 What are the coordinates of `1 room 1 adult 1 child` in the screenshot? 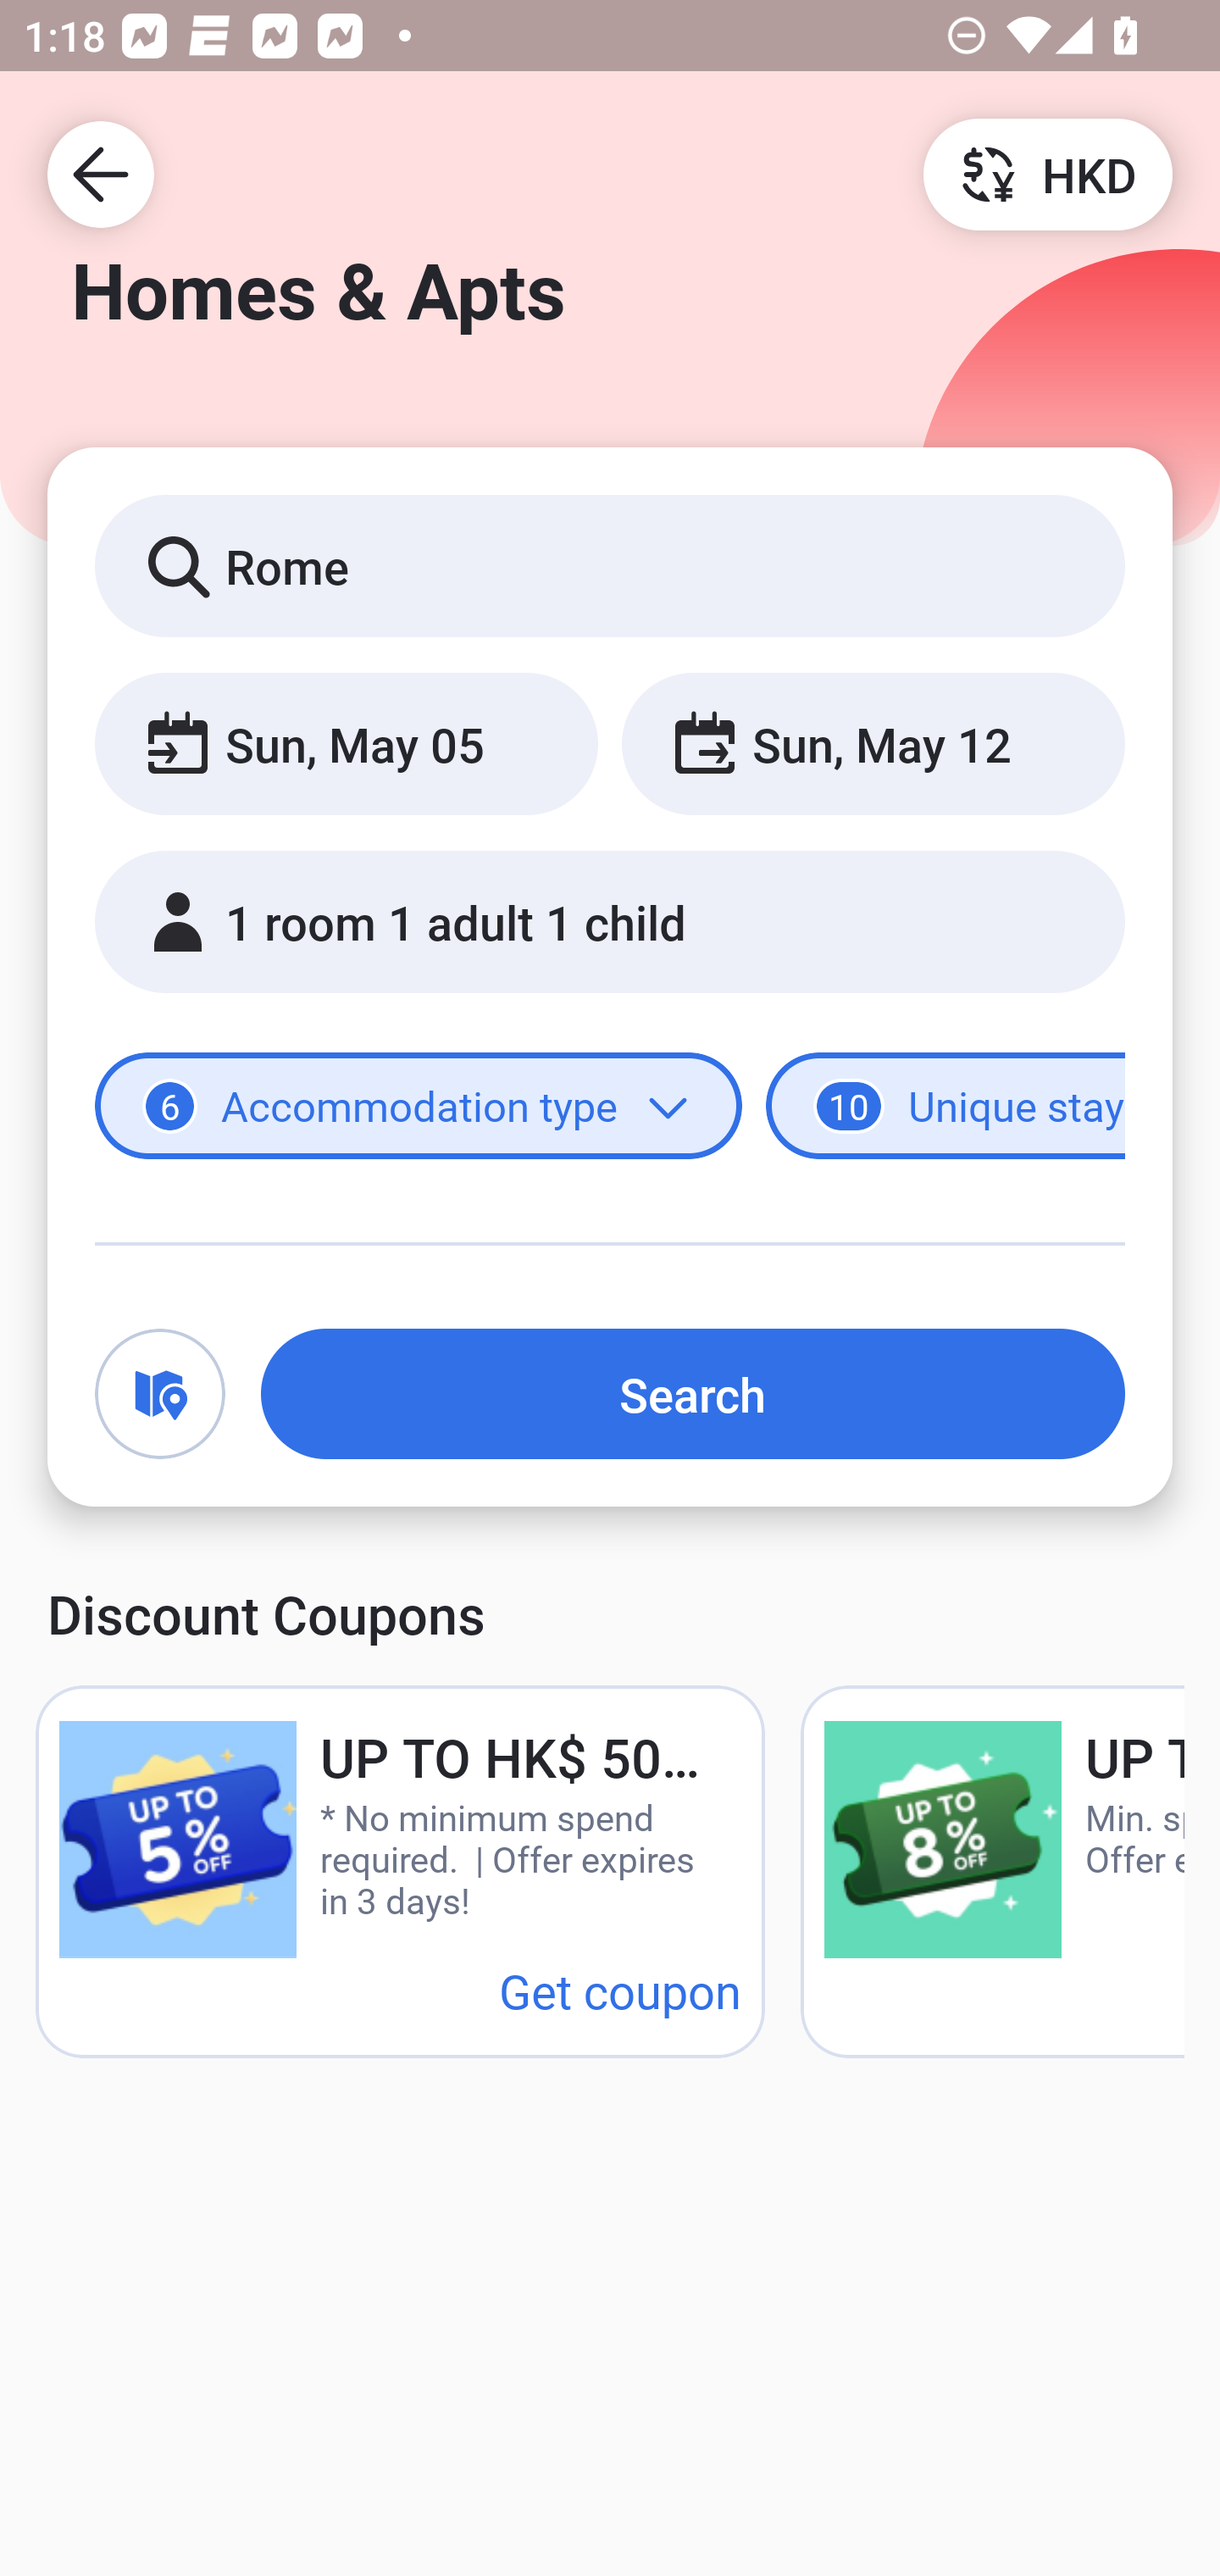 It's located at (610, 922).